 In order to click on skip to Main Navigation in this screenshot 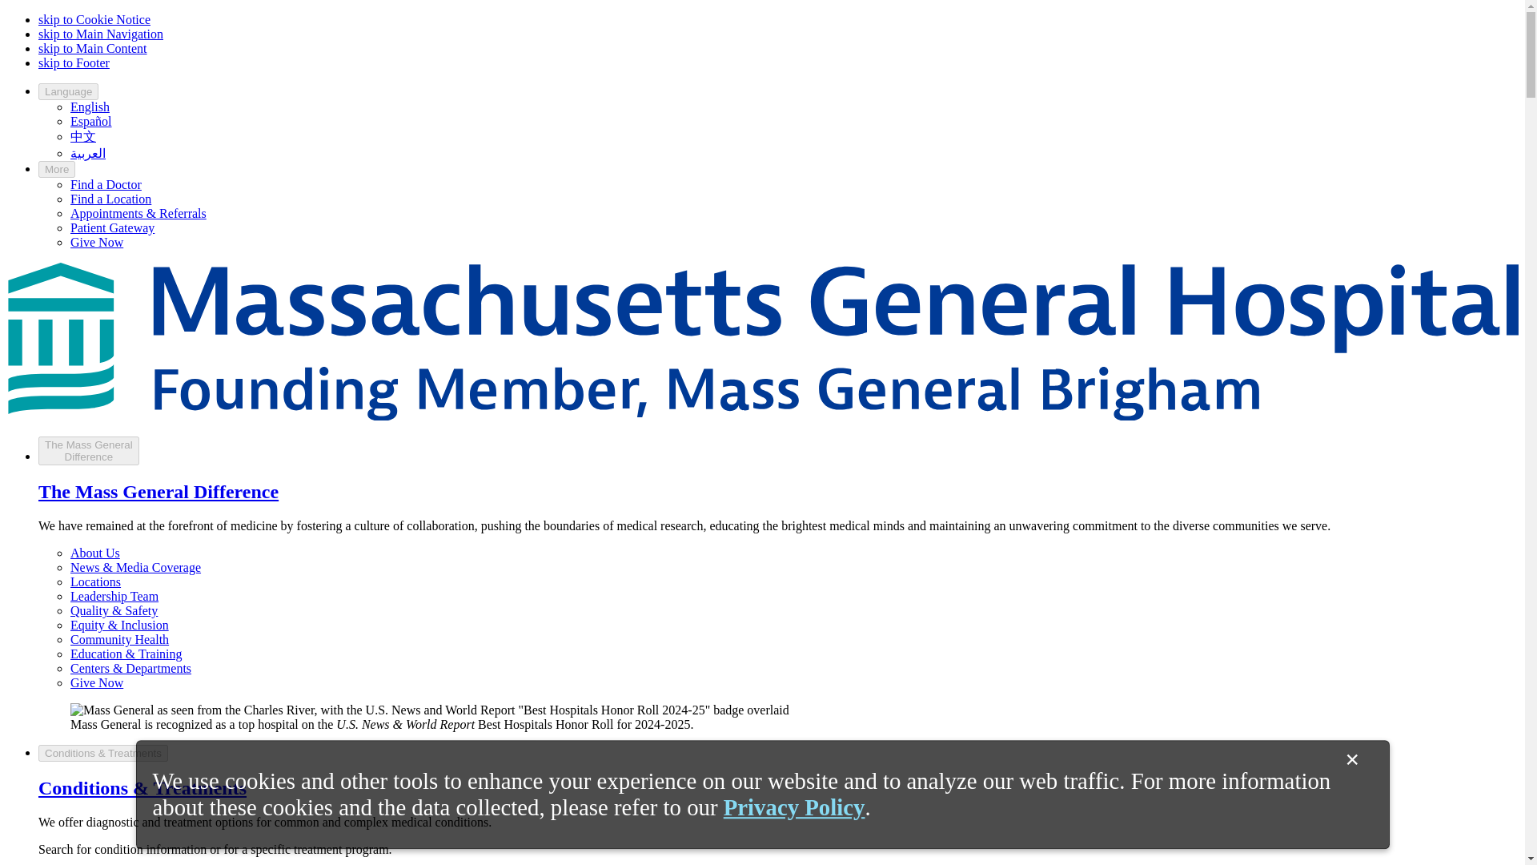, I will do `click(101, 34)`.